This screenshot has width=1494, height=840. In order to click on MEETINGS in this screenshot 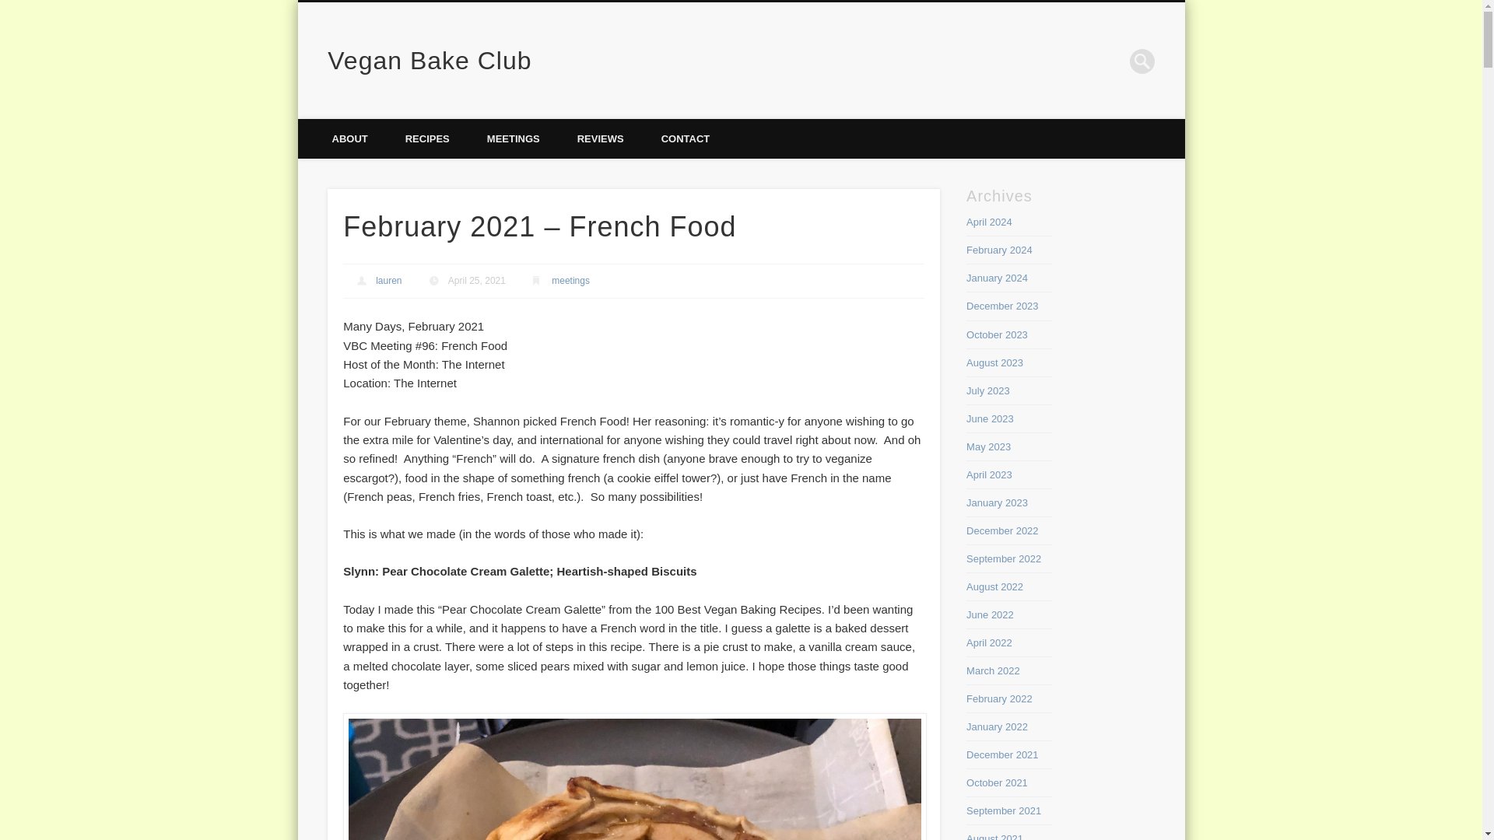, I will do `click(514, 138)`.